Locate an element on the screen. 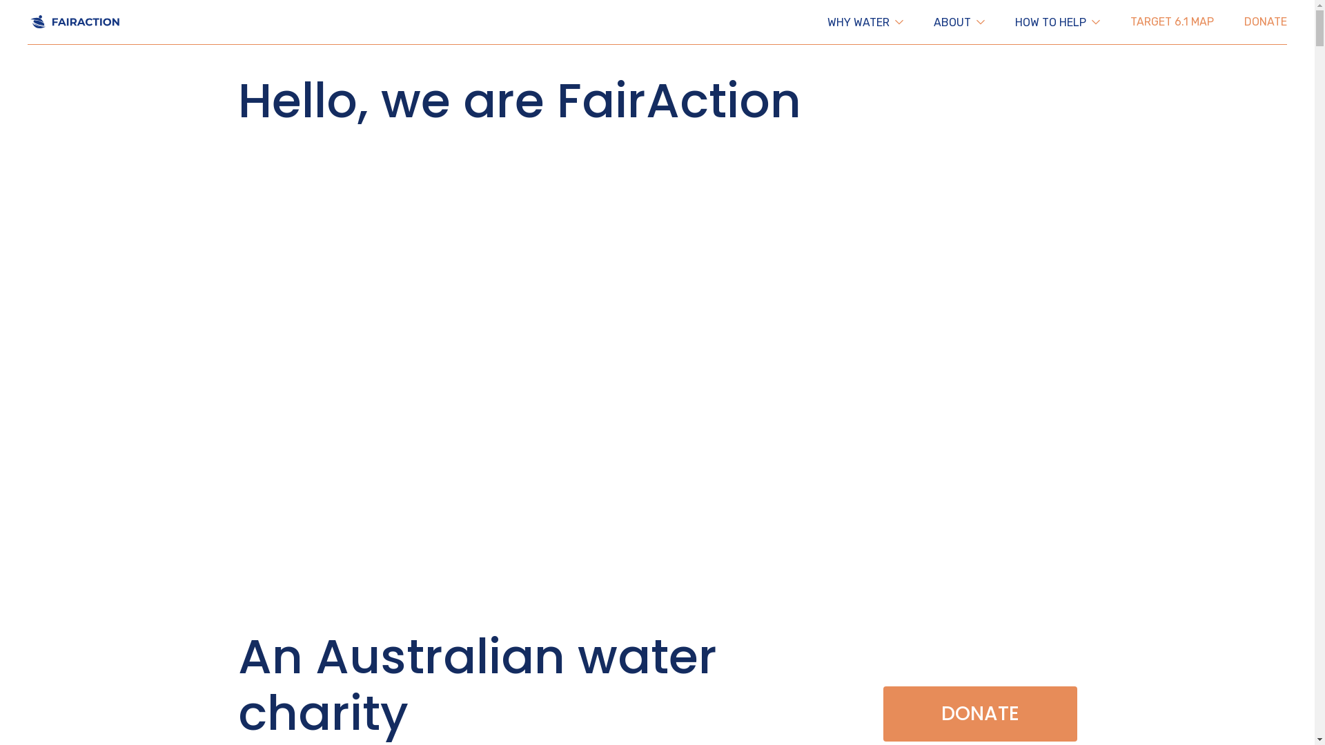 The image size is (1325, 745). HOW TO HELP is located at coordinates (1057, 22).